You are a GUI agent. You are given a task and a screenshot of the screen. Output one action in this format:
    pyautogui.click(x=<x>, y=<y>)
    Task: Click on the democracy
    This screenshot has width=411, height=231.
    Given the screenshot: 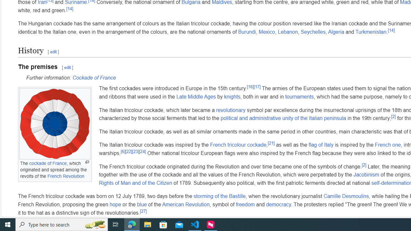 What is the action you would take?
    pyautogui.click(x=279, y=204)
    